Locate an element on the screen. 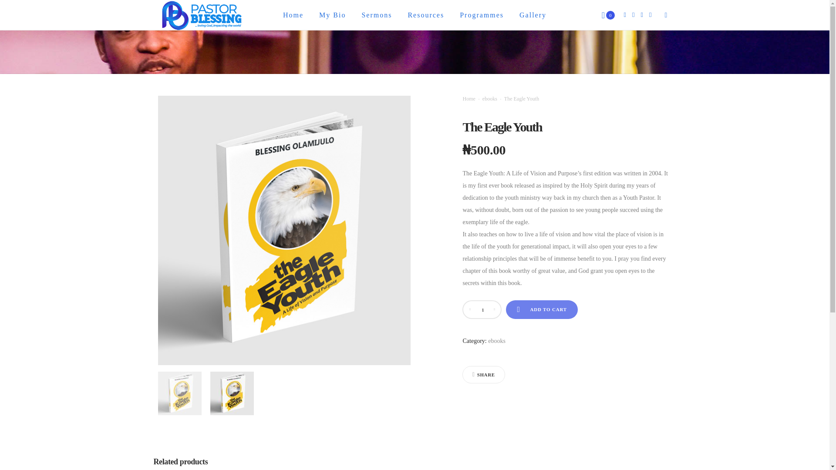 This screenshot has height=470, width=836. Site logo is located at coordinates (201, 15).